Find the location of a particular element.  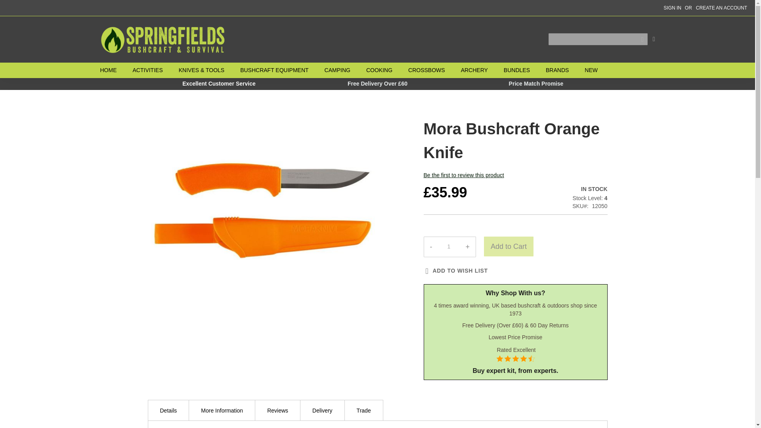

Qty is located at coordinates (449, 246).